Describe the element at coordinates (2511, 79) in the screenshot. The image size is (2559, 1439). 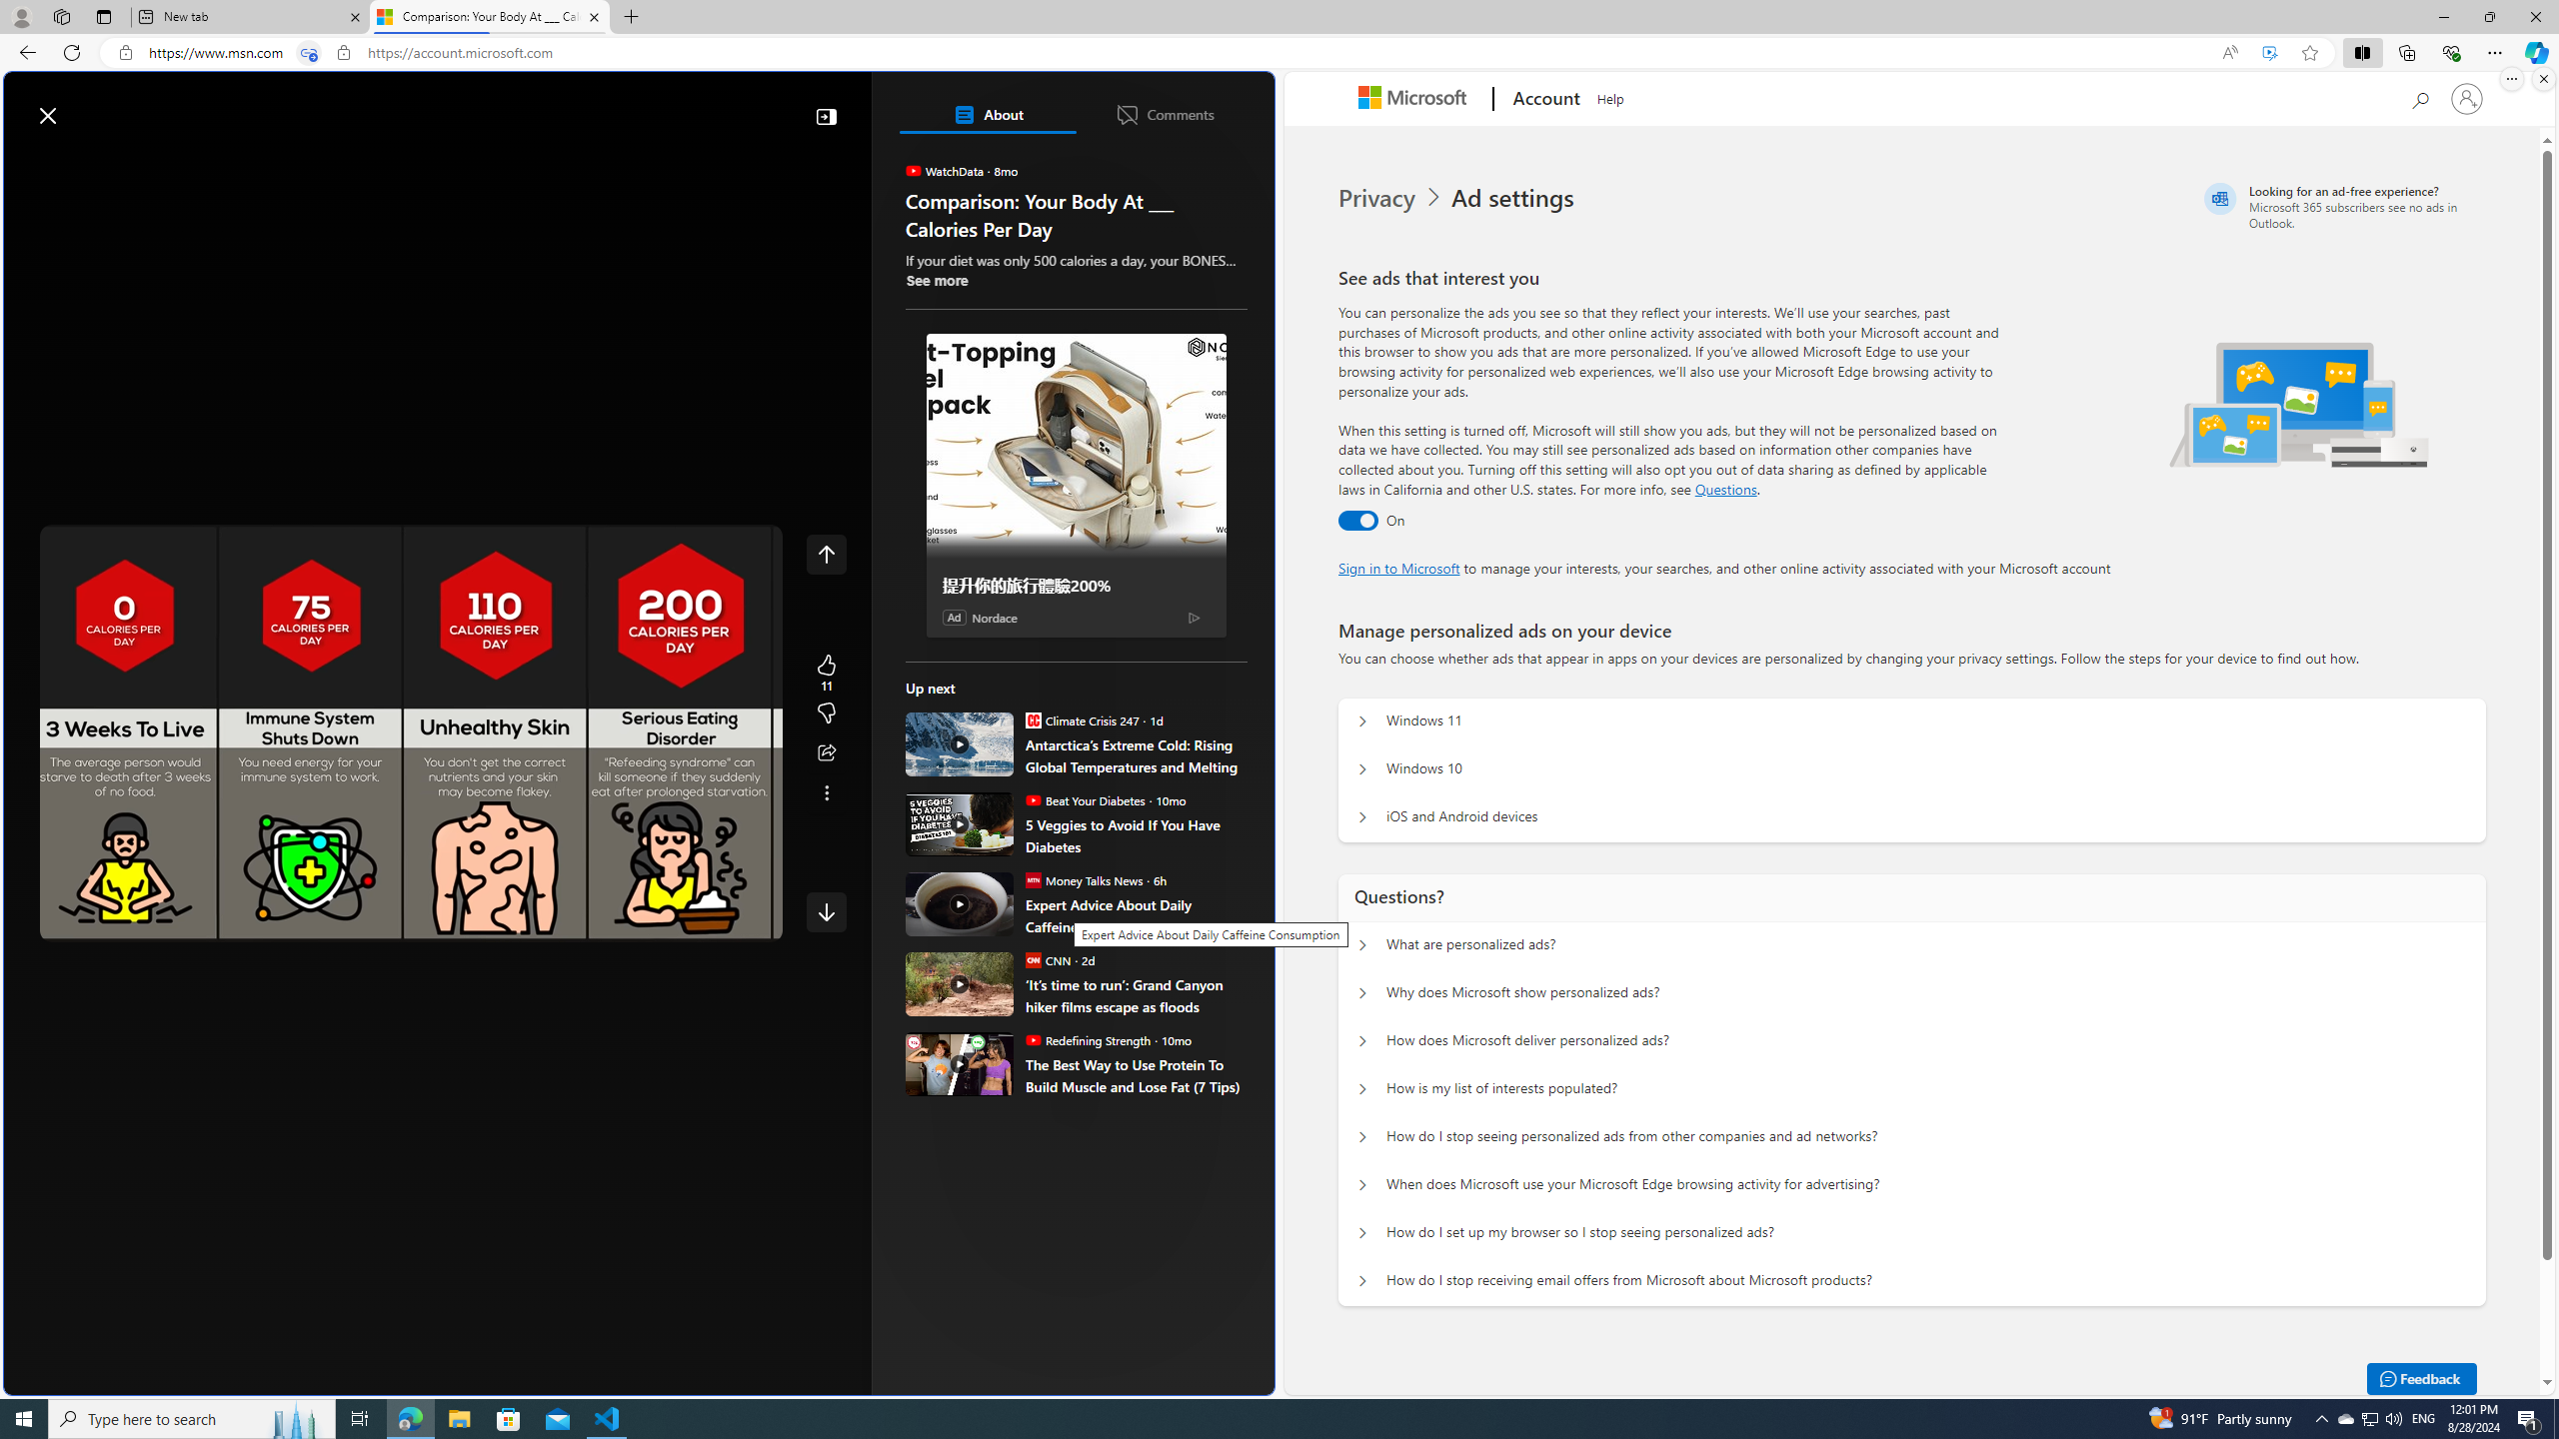
I see `More options.` at that location.